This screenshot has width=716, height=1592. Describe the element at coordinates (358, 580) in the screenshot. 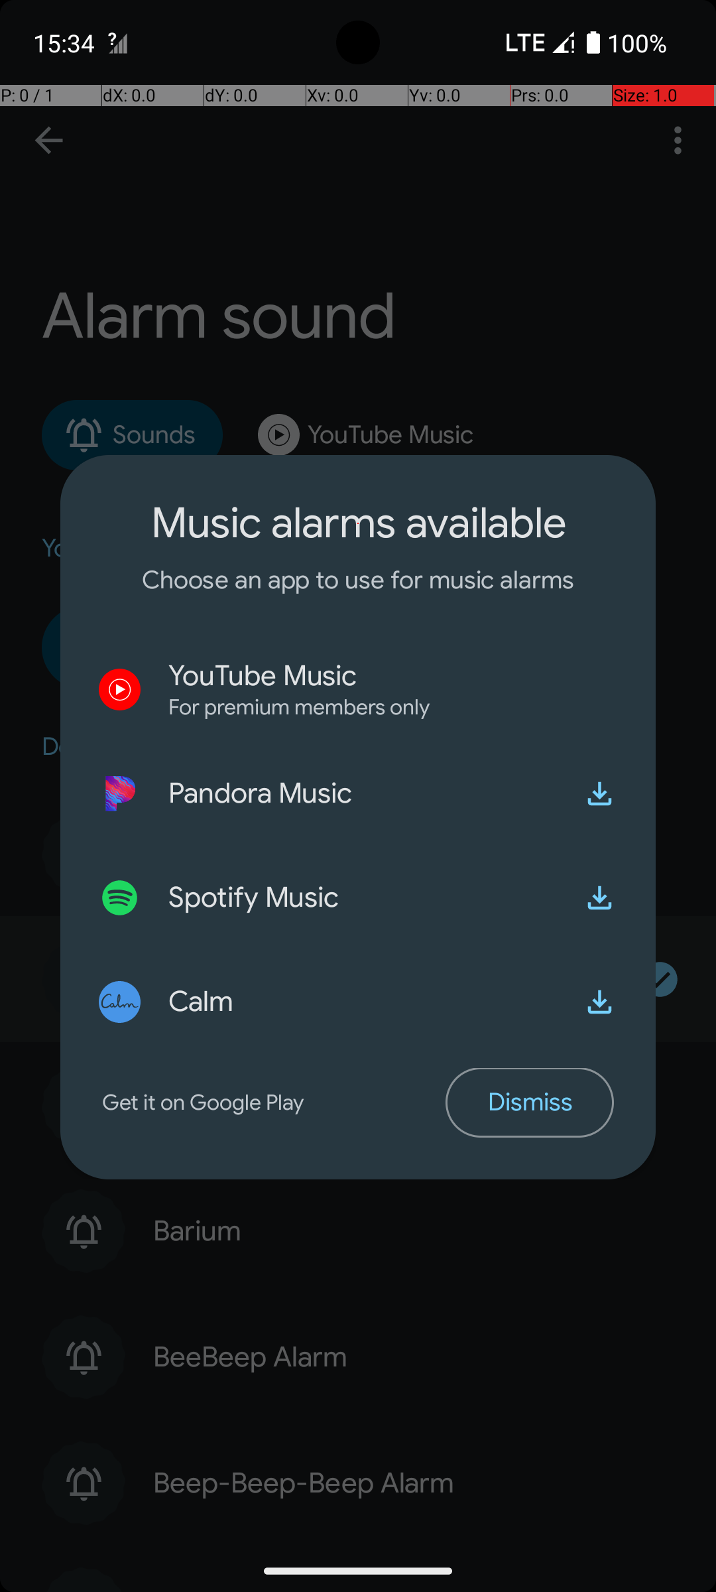

I see `Choose an app to use for music alarms` at that location.